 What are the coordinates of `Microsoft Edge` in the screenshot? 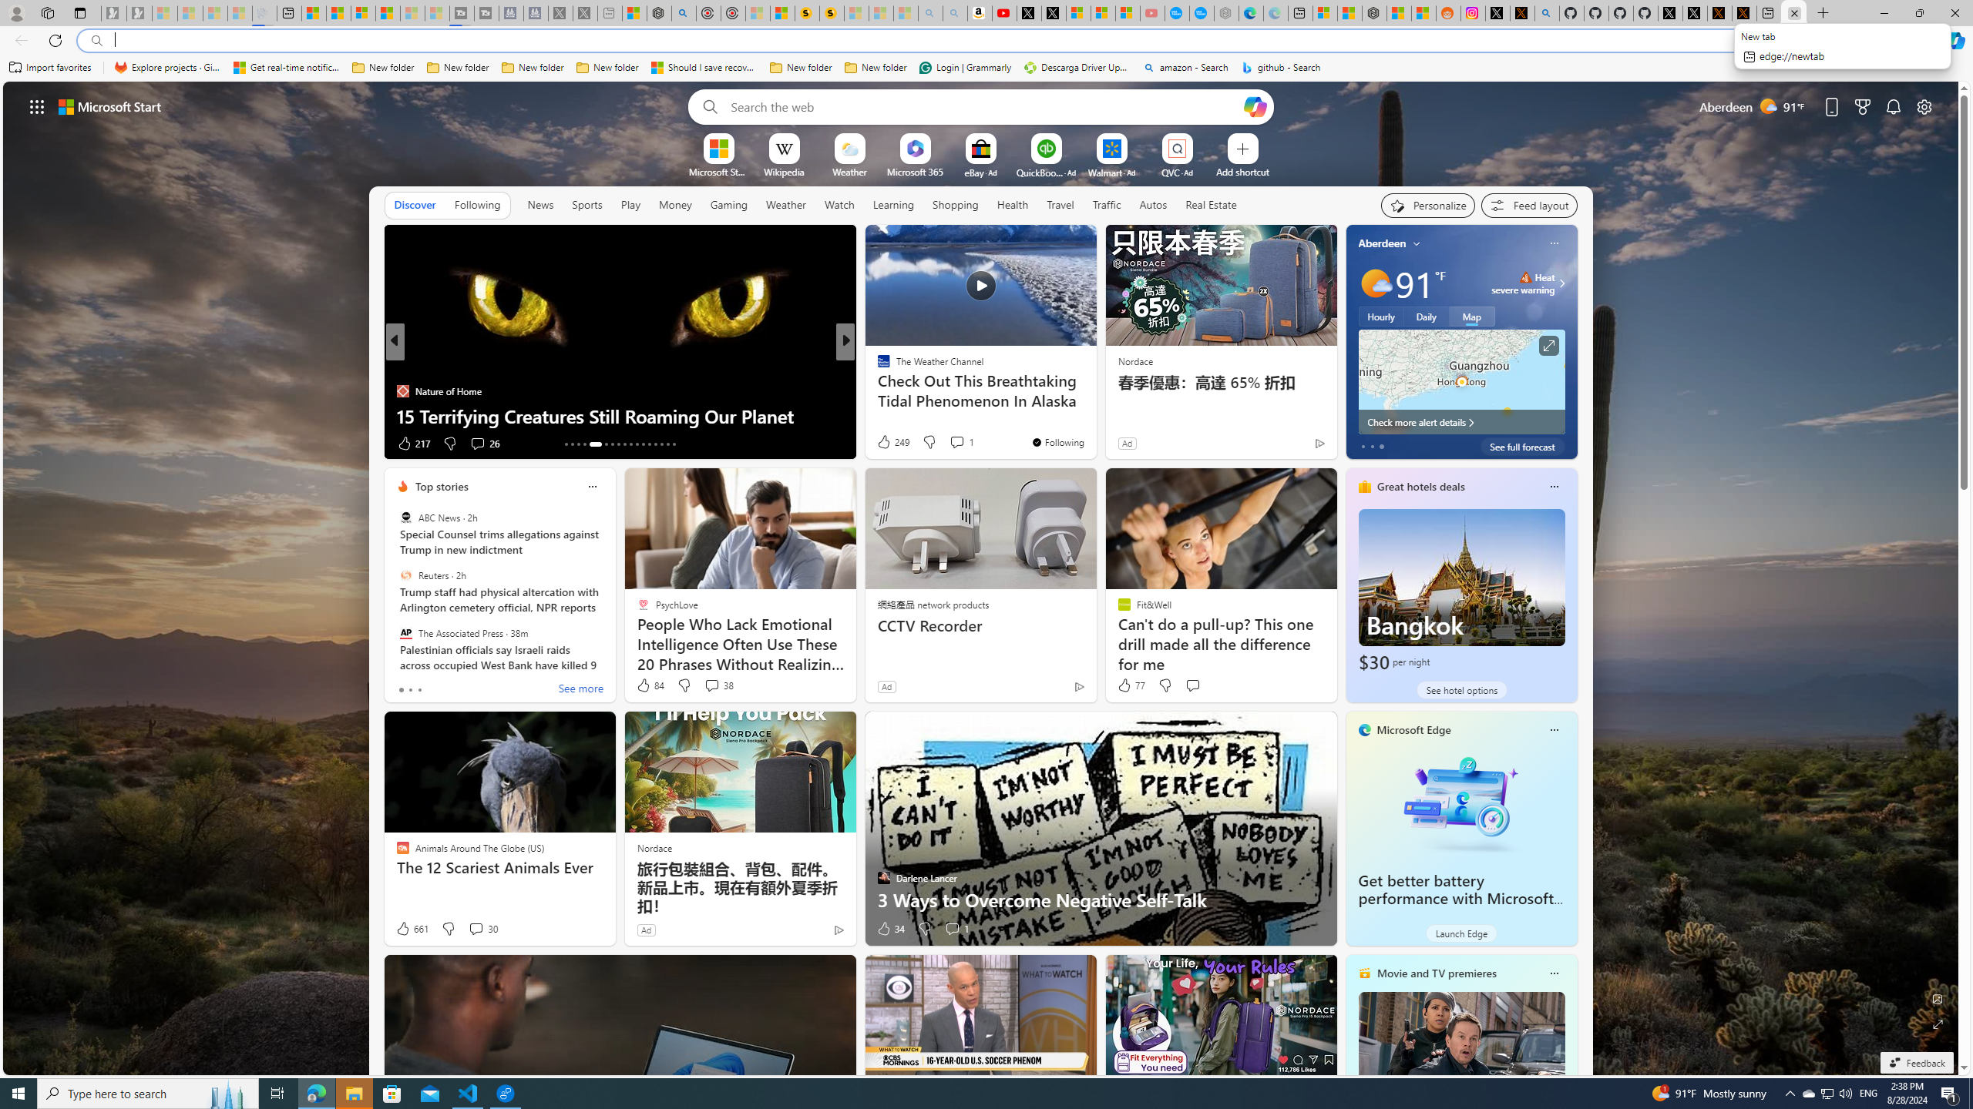 It's located at (1414, 730).